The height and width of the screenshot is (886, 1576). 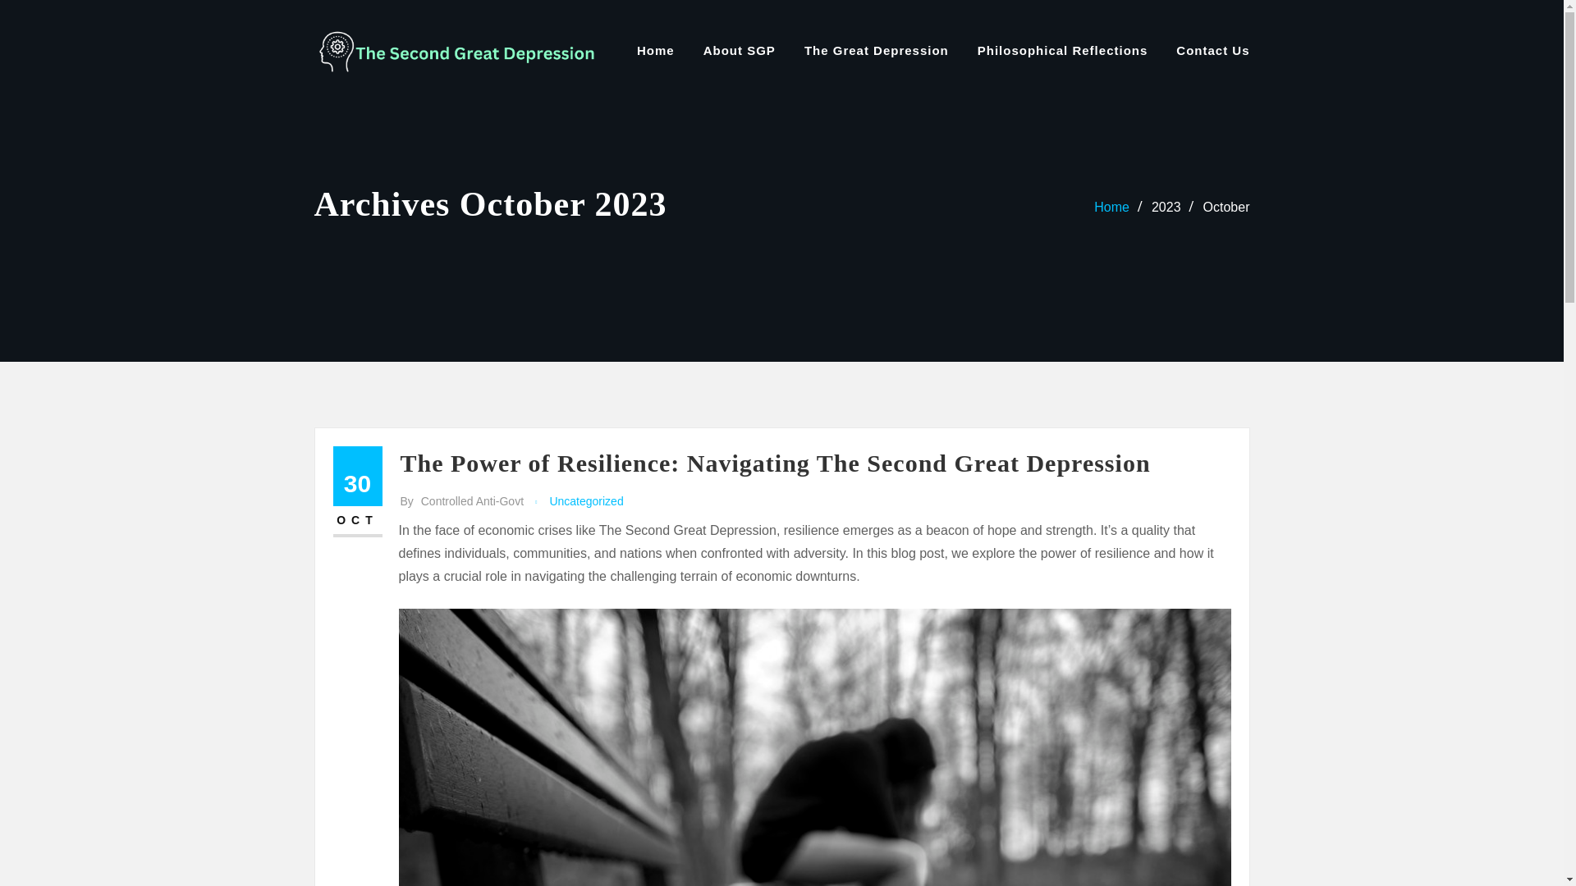 I want to click on 2023, so click(x=1166, y=207).